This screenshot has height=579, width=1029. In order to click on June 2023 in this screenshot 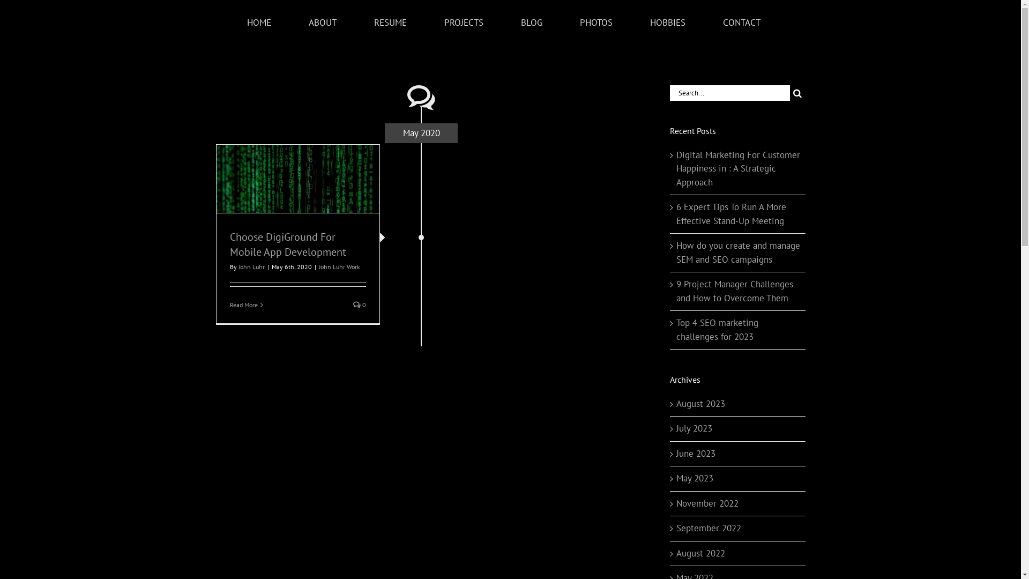, I will do `click(696, 454)`.